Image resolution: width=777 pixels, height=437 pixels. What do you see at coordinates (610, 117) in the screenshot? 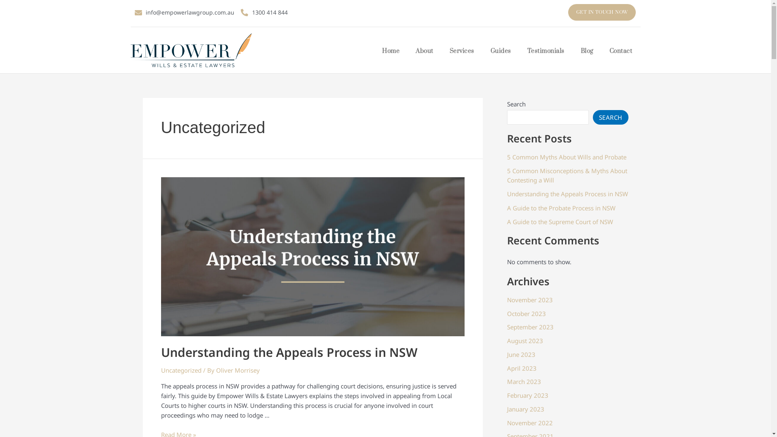
I see `SEARCH` at bounding box center [610, 117].